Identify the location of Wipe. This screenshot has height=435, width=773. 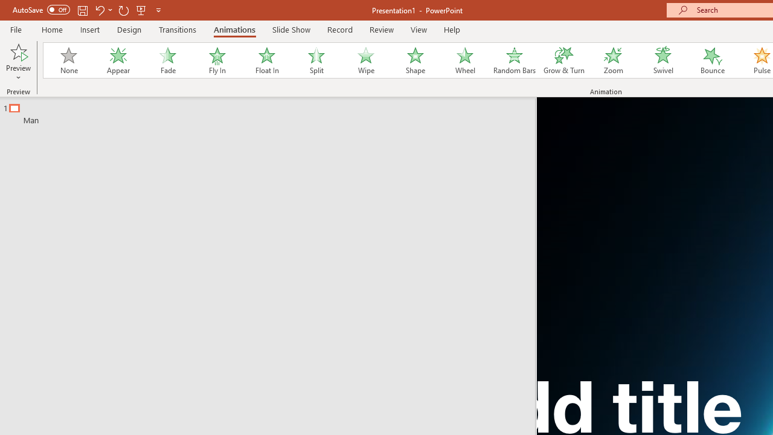
(365, 60).